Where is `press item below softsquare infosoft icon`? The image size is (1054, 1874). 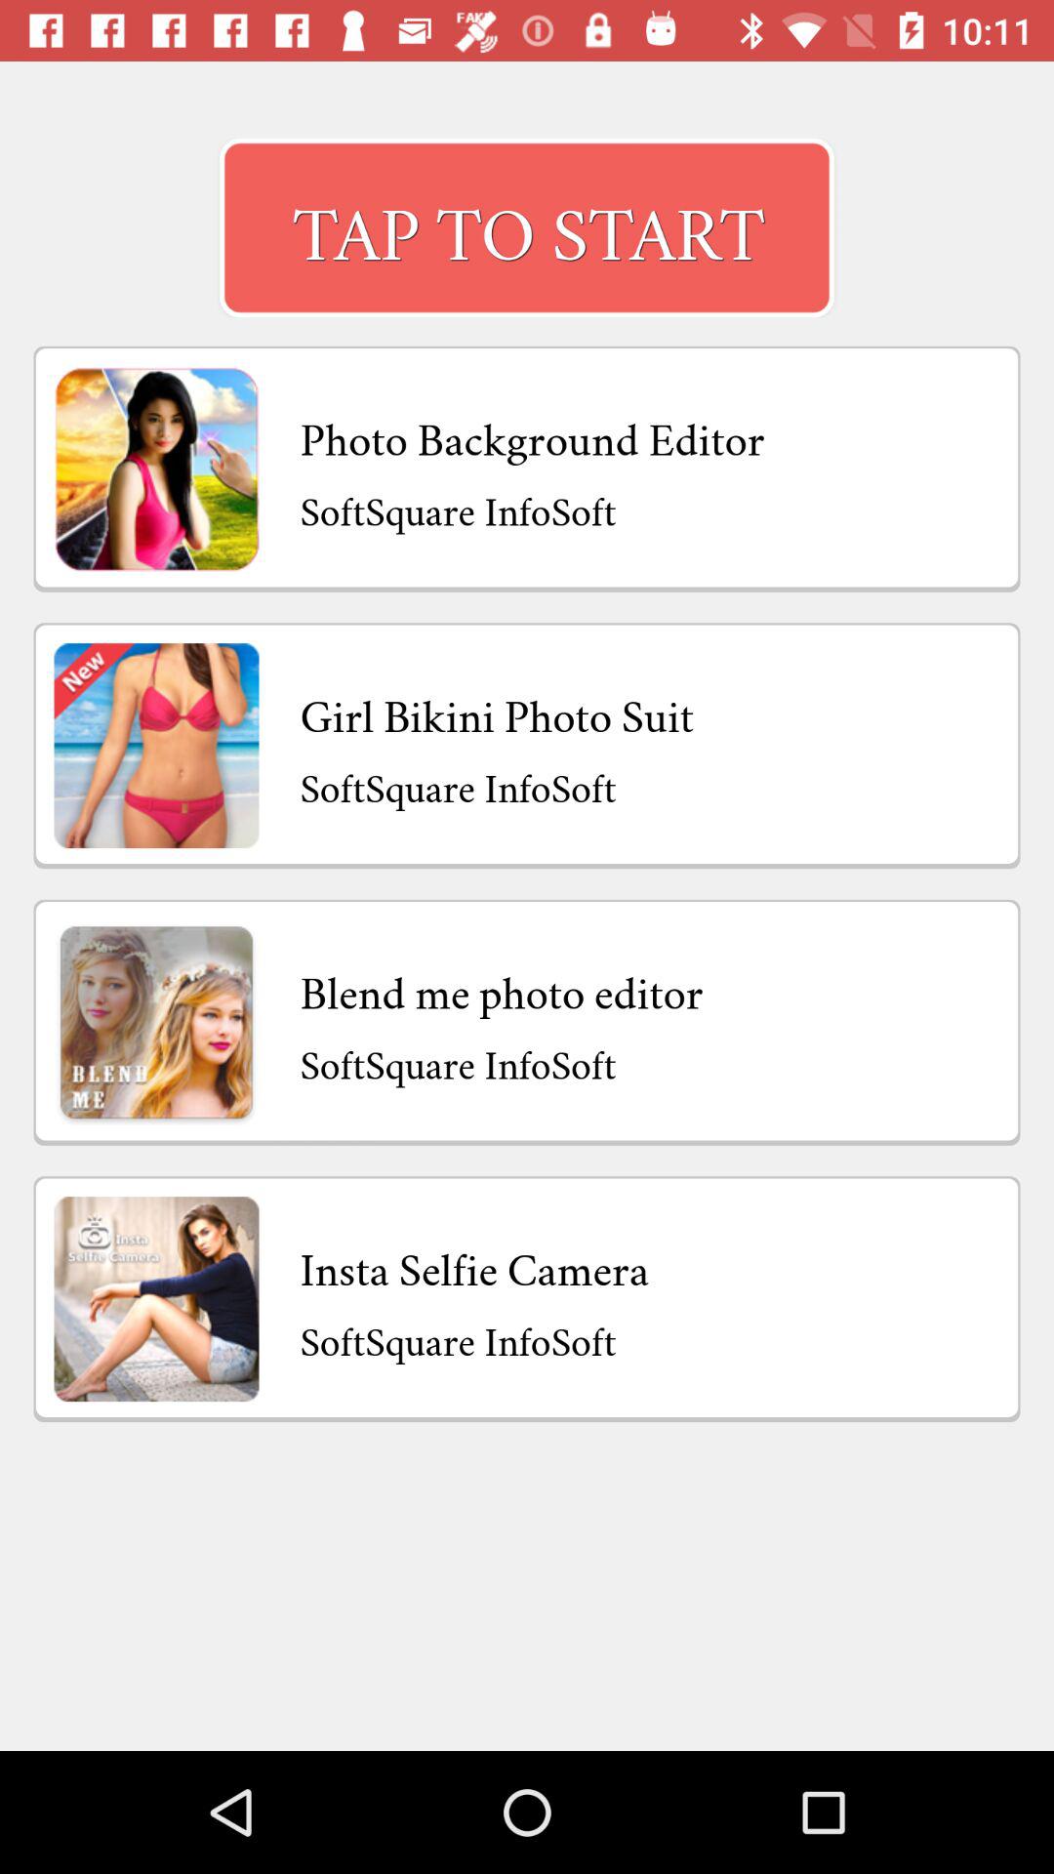 press item below softsquare infosoft icon is located at coordinates (474, 1265).